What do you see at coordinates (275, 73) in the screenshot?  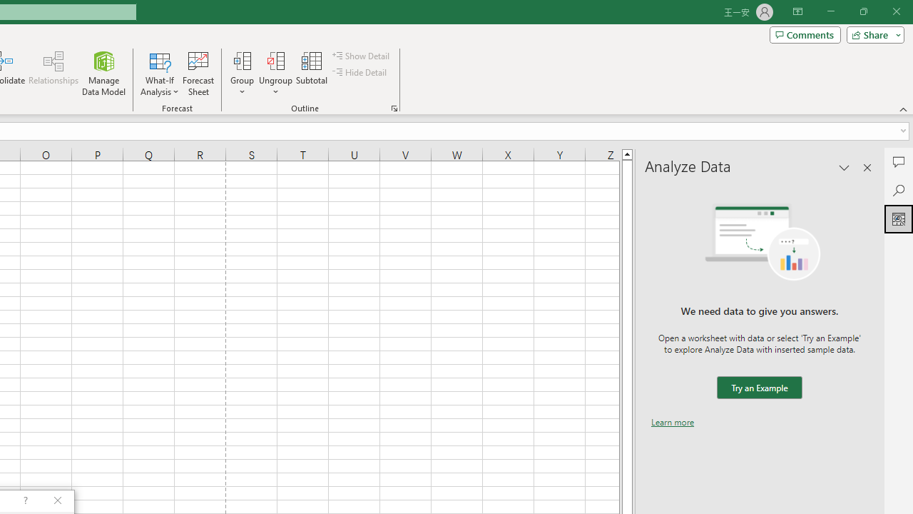 I see `Ungroup...` at bounding box center [275, 73].